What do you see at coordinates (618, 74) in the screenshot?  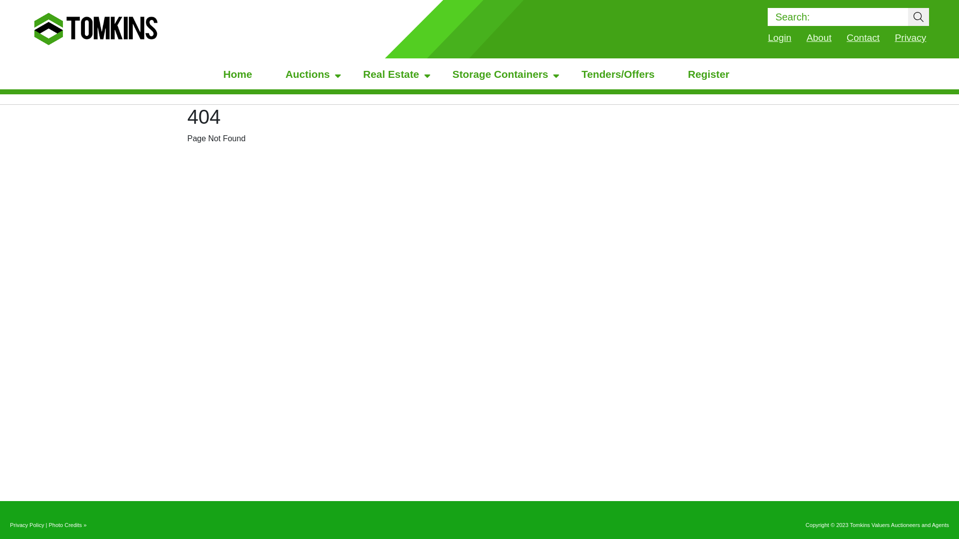 I see `Tenders/Offers` at bounding box center [618, 74].